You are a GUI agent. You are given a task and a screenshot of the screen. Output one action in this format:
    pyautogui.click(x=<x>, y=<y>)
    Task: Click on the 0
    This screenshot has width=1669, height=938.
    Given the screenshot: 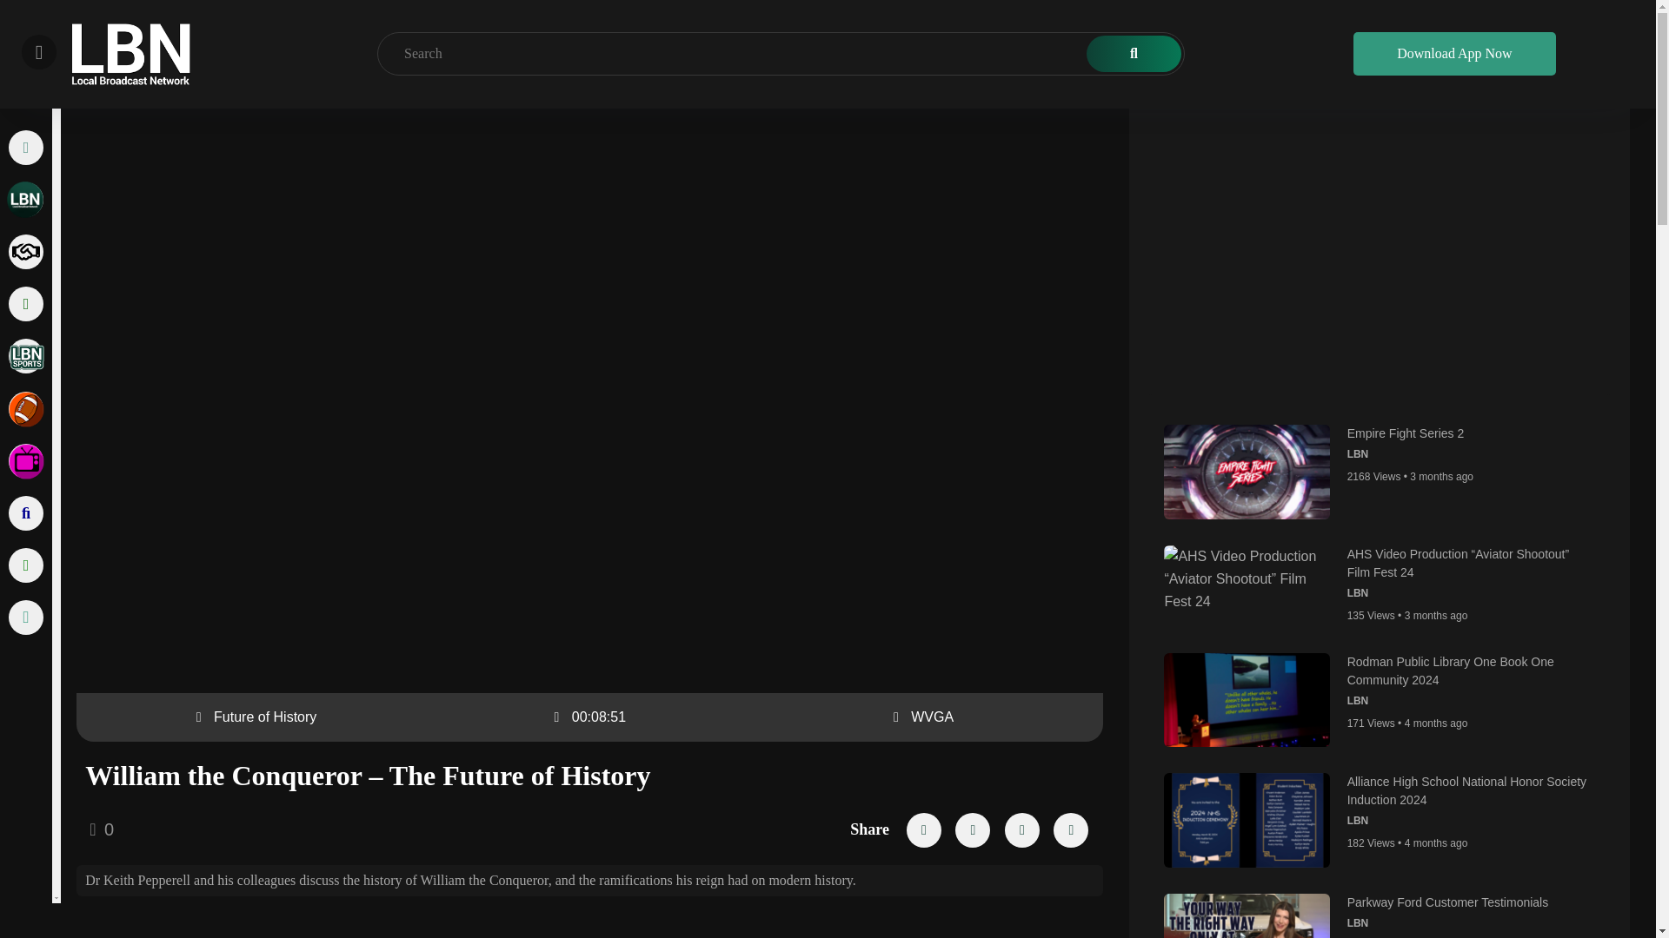 What is the action you would take?
    pyautogui.click(x=101, y=830)
    